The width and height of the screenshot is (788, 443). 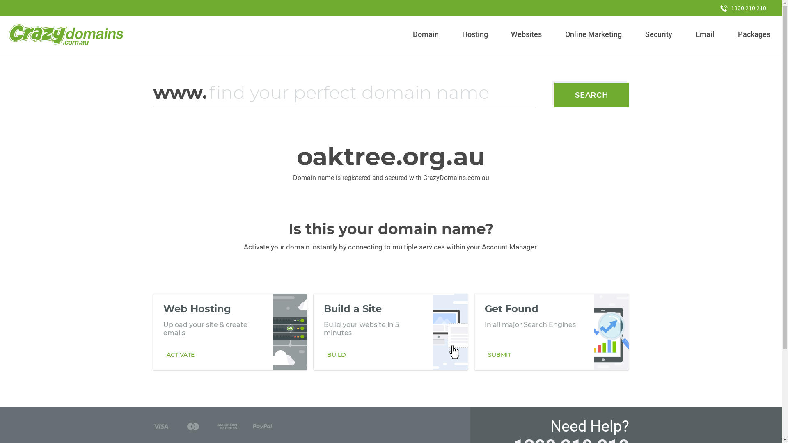 What do you see at coordinates (527, 34) in the screenshot?
I see `Websites` at bounding box center [527, 34].